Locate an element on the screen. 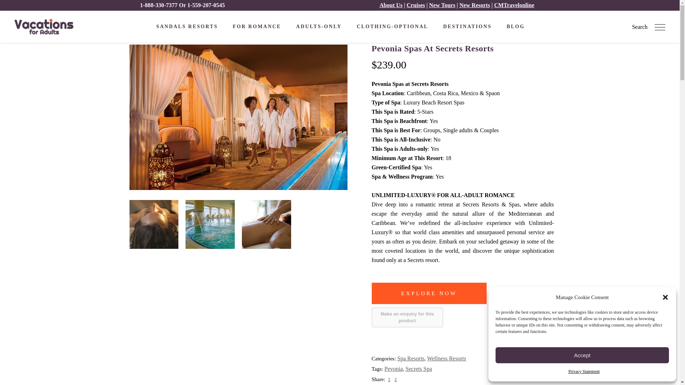 The image size is (685, 385). Secrets-Bahia-Real-Resort-Spa-Pool is located at coordinates (210, 224).